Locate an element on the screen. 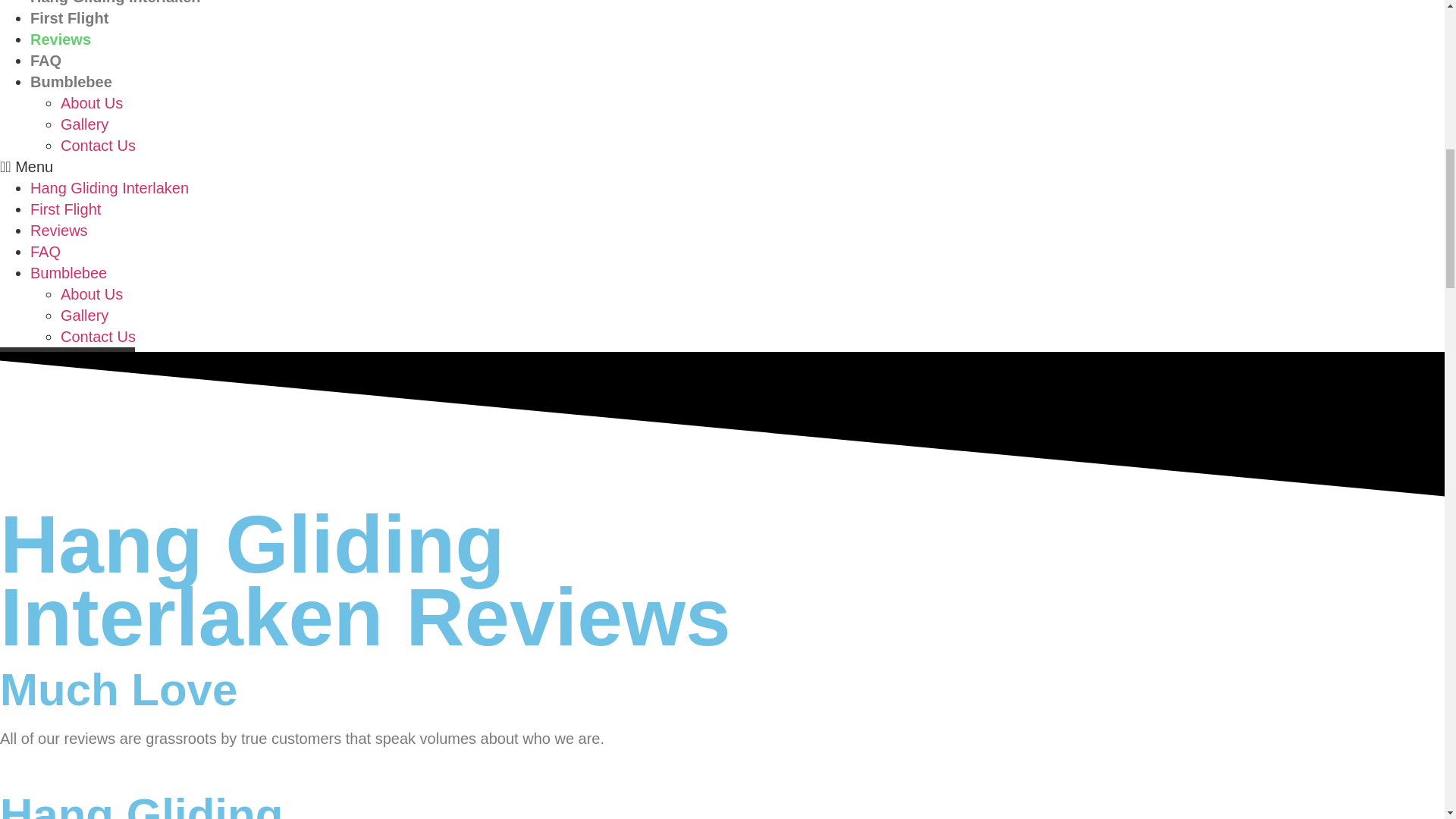 This screenshot has width=1456, height=819. Bumblebee is located at coordinates (68, 273).